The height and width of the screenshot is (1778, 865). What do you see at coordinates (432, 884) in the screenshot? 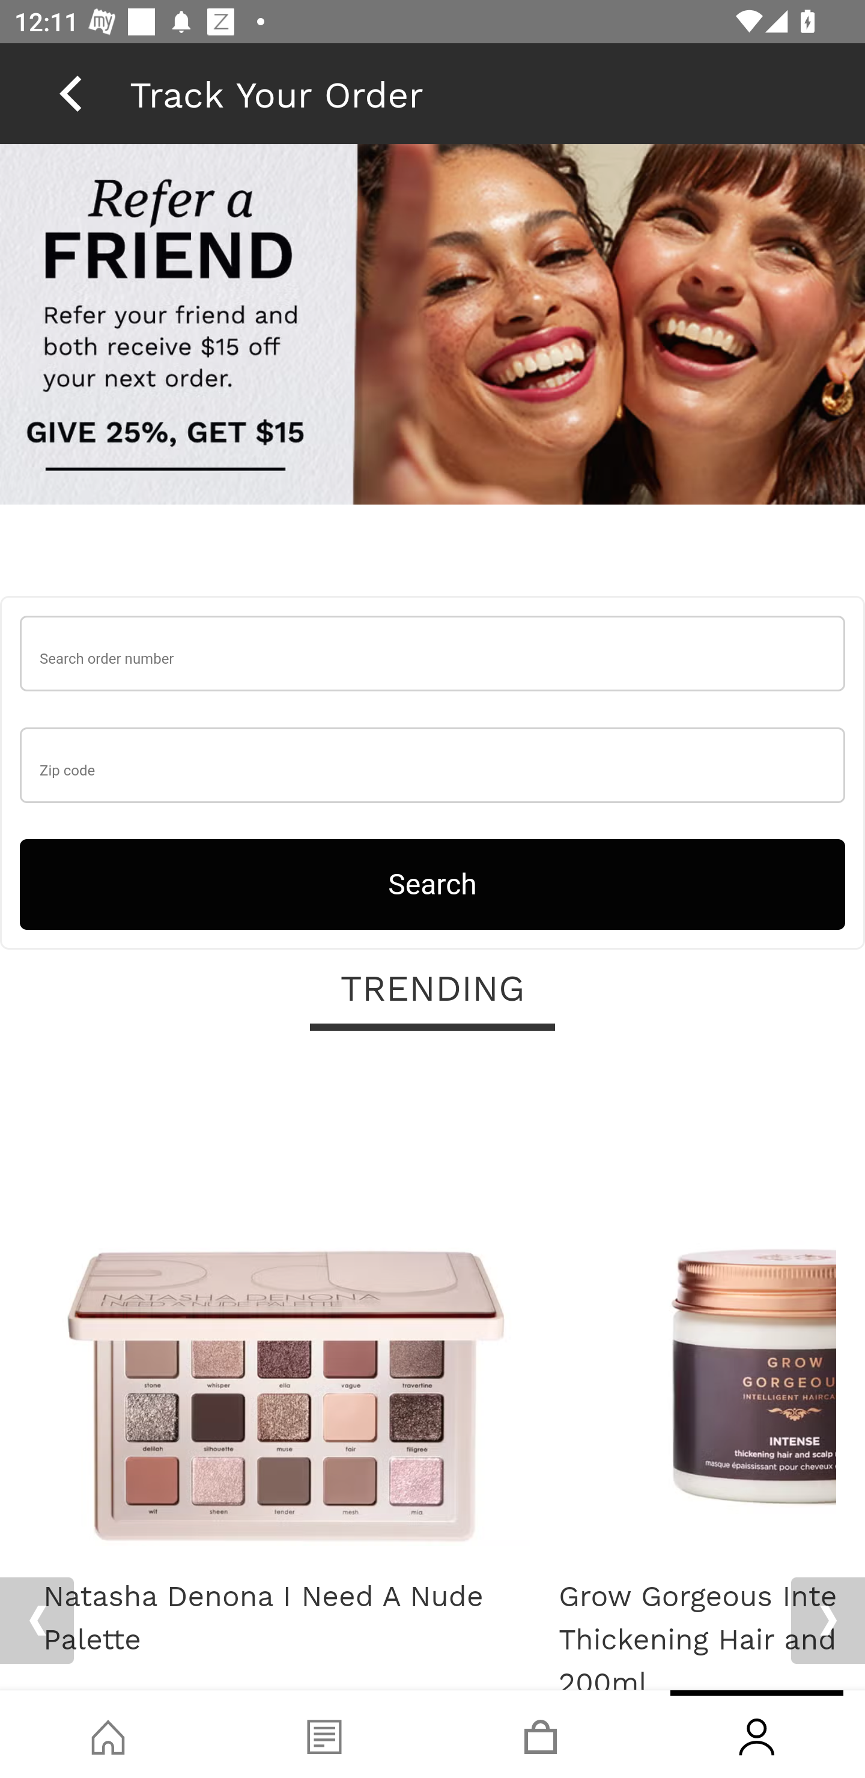
I see `Search` at bounding box center [432, 884].